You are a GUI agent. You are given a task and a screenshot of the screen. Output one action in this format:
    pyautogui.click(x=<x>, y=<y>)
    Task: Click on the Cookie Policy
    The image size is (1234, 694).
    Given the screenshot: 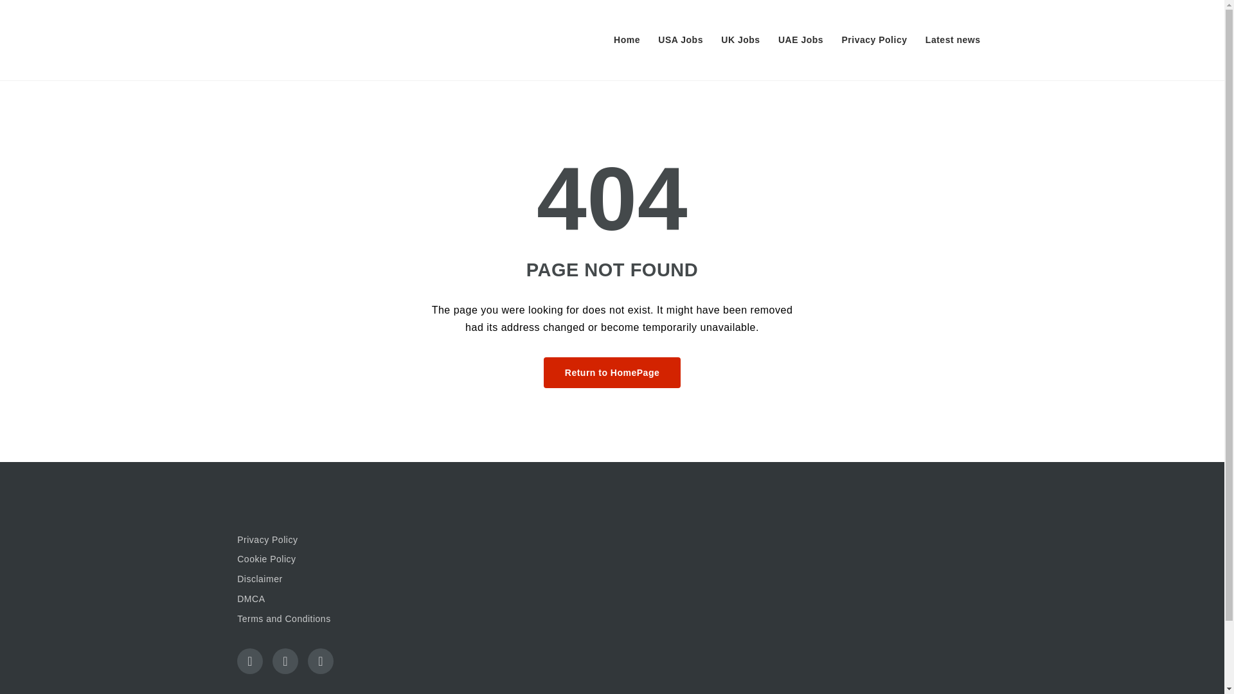 What is the action you would take?
    pyautogui.click(x=352, y=559)
    